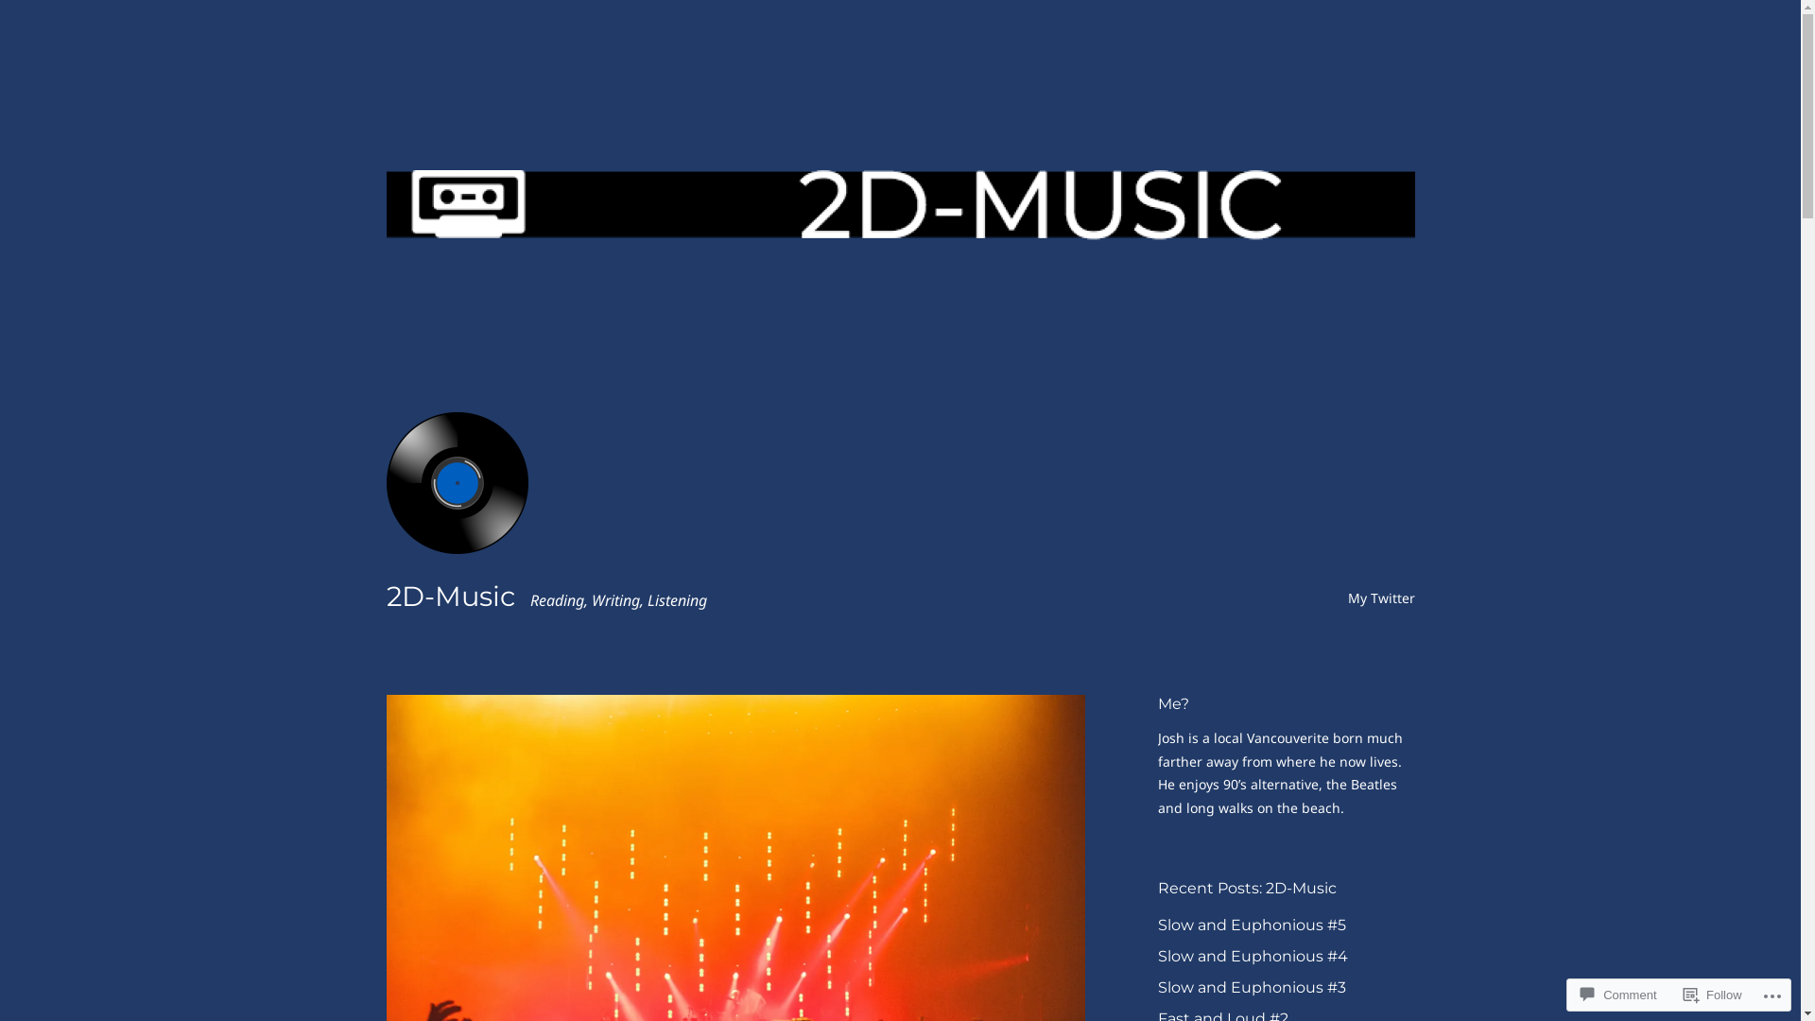  I want to click on Follow, so click(1713, 995).